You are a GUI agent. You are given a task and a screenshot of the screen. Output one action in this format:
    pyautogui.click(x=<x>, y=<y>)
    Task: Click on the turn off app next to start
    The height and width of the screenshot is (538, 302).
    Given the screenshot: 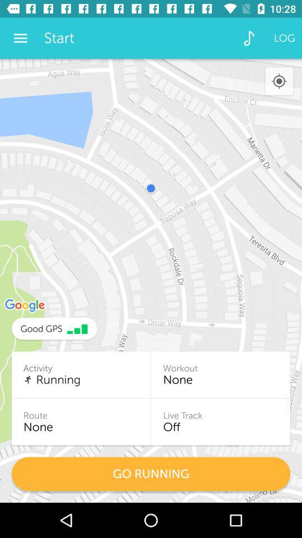 What is the action you would take?
    pyautogui.click(x=248, y=38)
    